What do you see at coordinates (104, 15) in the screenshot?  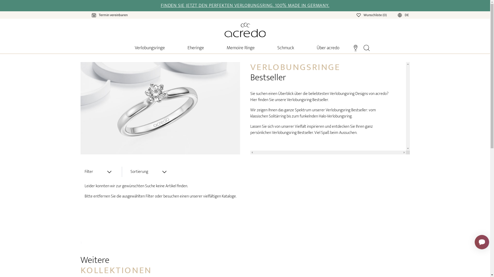 I see `Termin vereinbaren` at bounding box center [104, 15].